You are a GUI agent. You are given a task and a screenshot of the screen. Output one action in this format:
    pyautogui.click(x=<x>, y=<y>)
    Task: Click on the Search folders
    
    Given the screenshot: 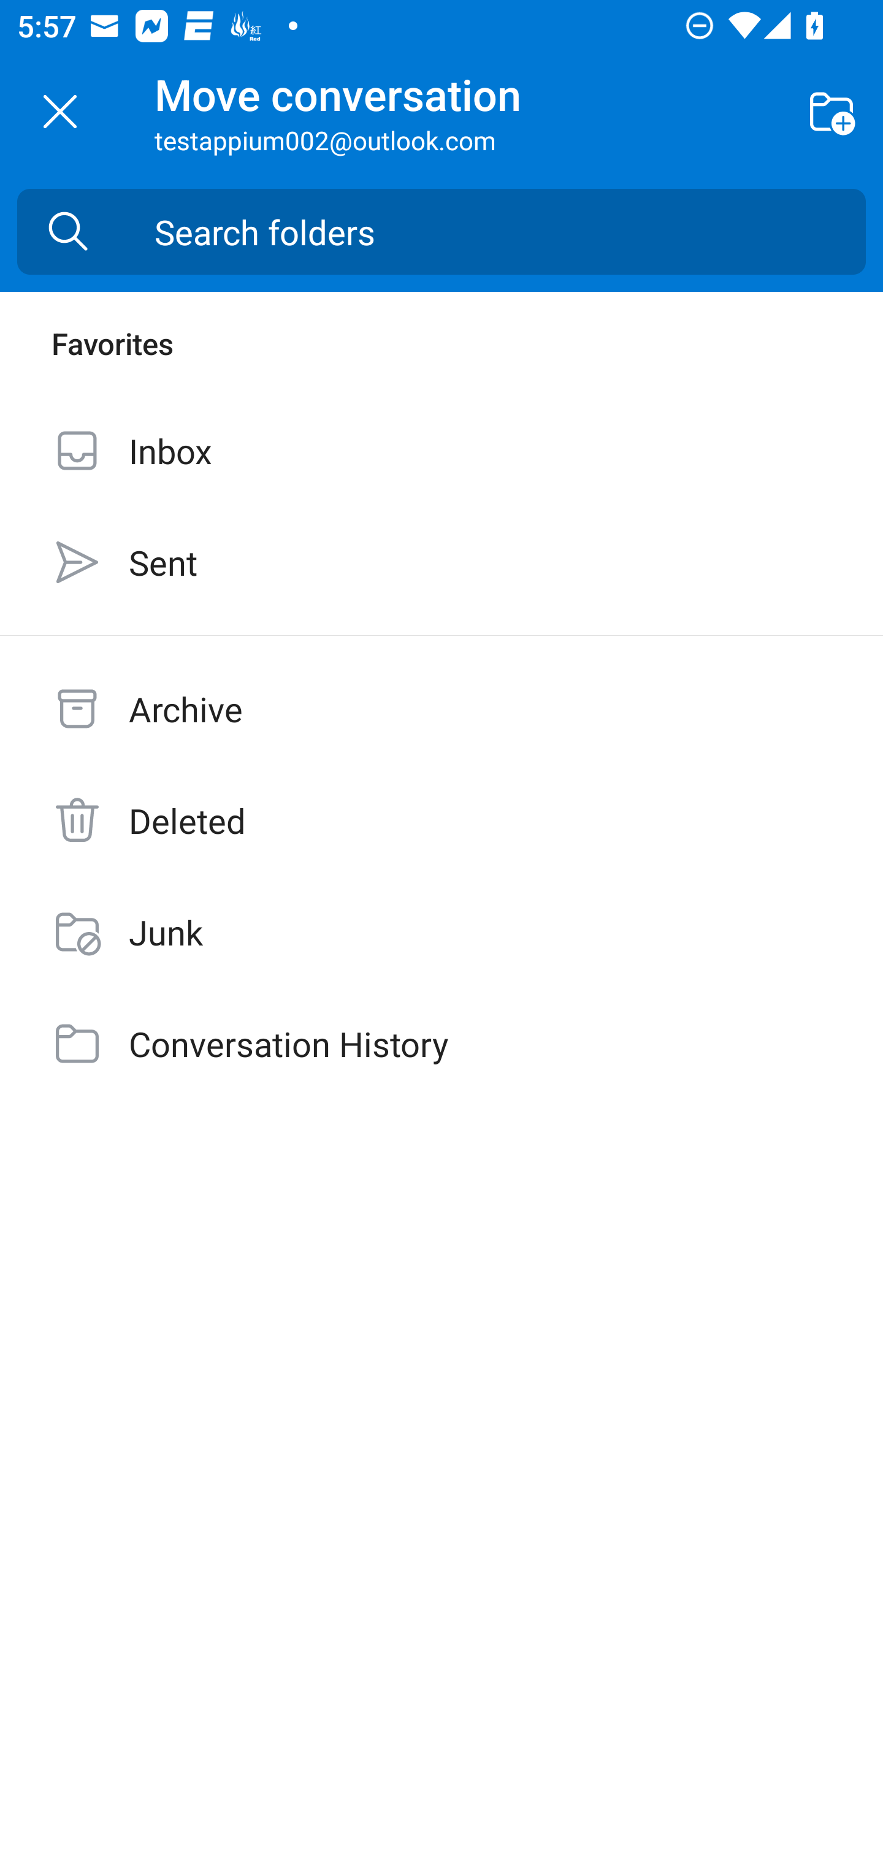 What is the action you would take?
    pyautogui.click(x=510, y=231)
    